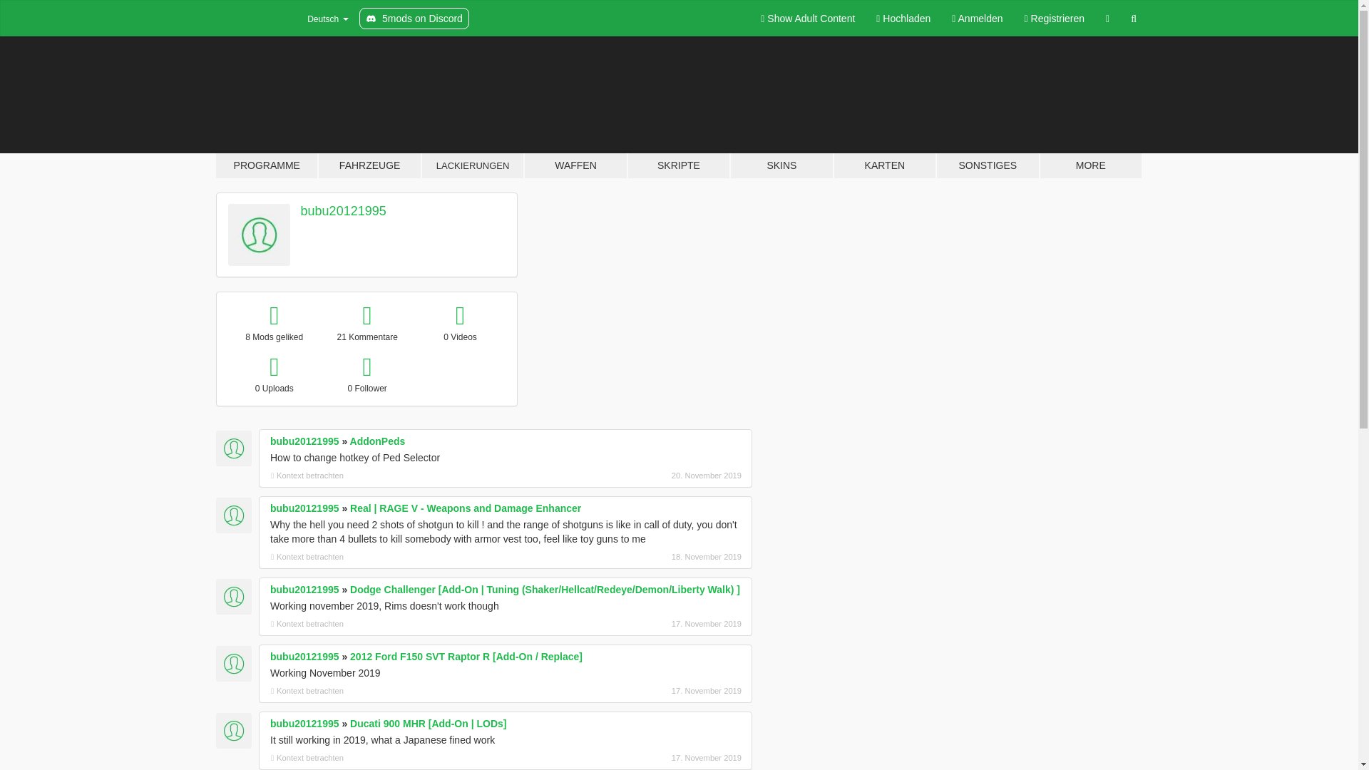  What do you see at coordinates (807, 19) in the screenshot?
I see `Show Adult Content` at bounding box center [807, 19].